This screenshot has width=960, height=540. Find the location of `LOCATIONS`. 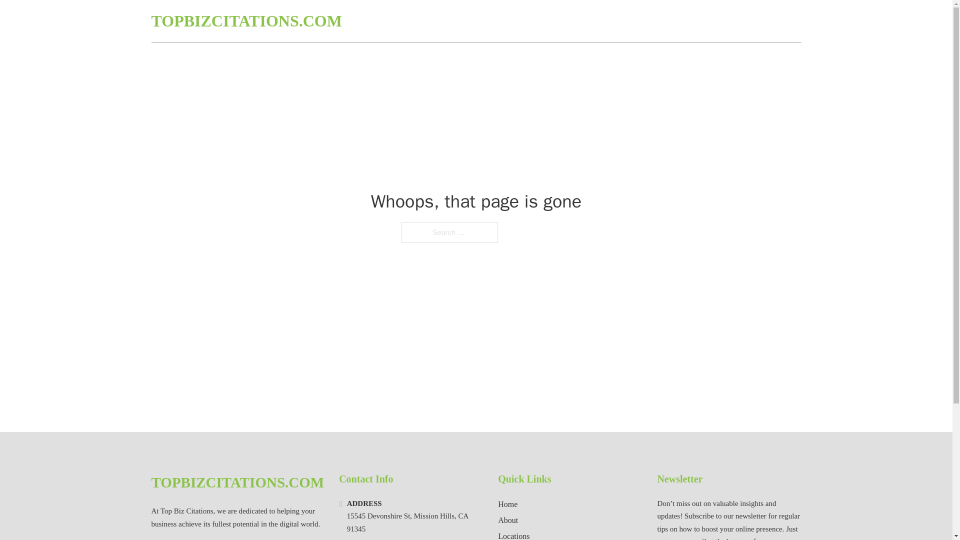

LOCATIONS is located at coordinates (729, 21).